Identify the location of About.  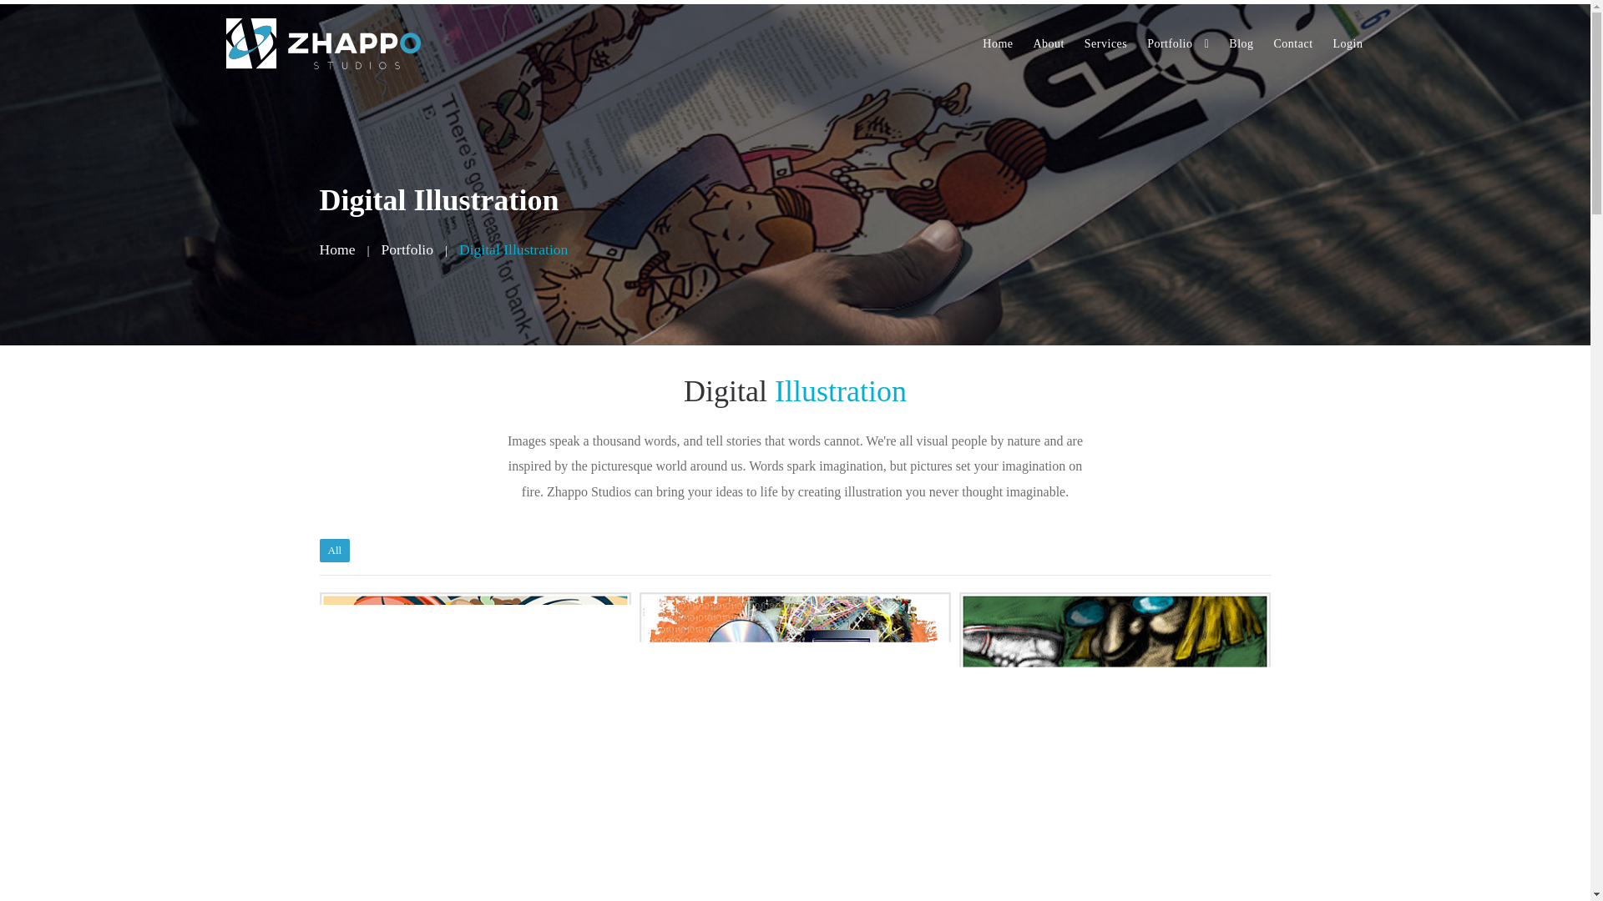
(1048, 43).